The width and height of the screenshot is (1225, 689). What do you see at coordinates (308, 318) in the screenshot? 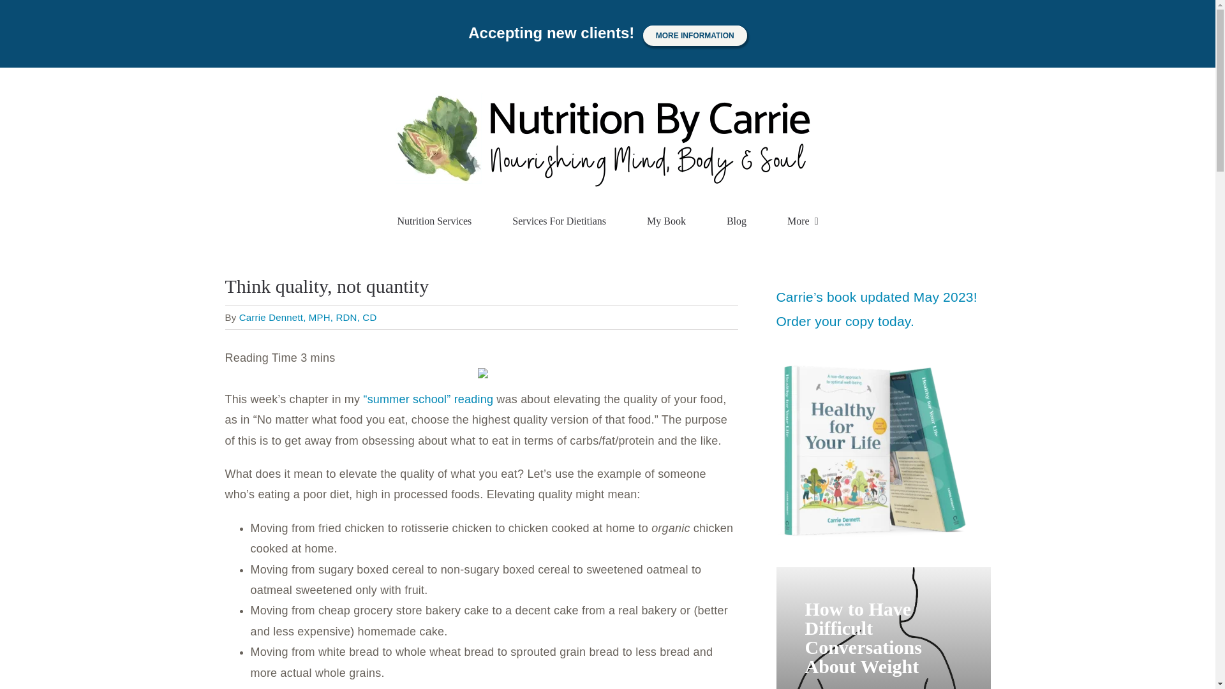
I see `Carrie Dennett, MPH, RDN, CD` at bounding box center [308, 318].